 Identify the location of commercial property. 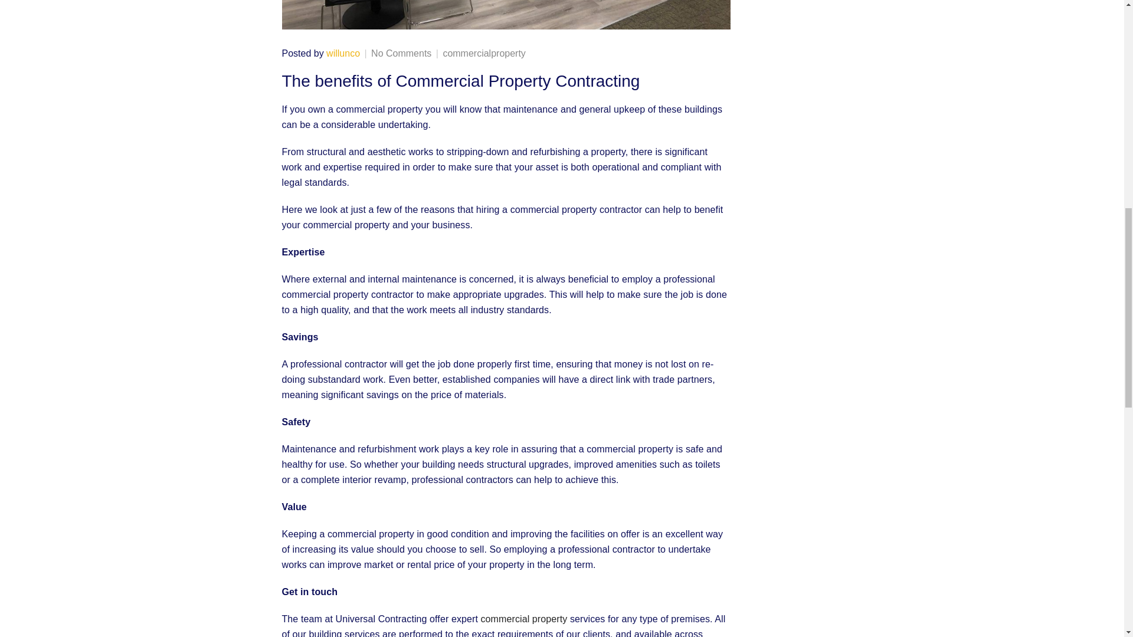
(524, 619).